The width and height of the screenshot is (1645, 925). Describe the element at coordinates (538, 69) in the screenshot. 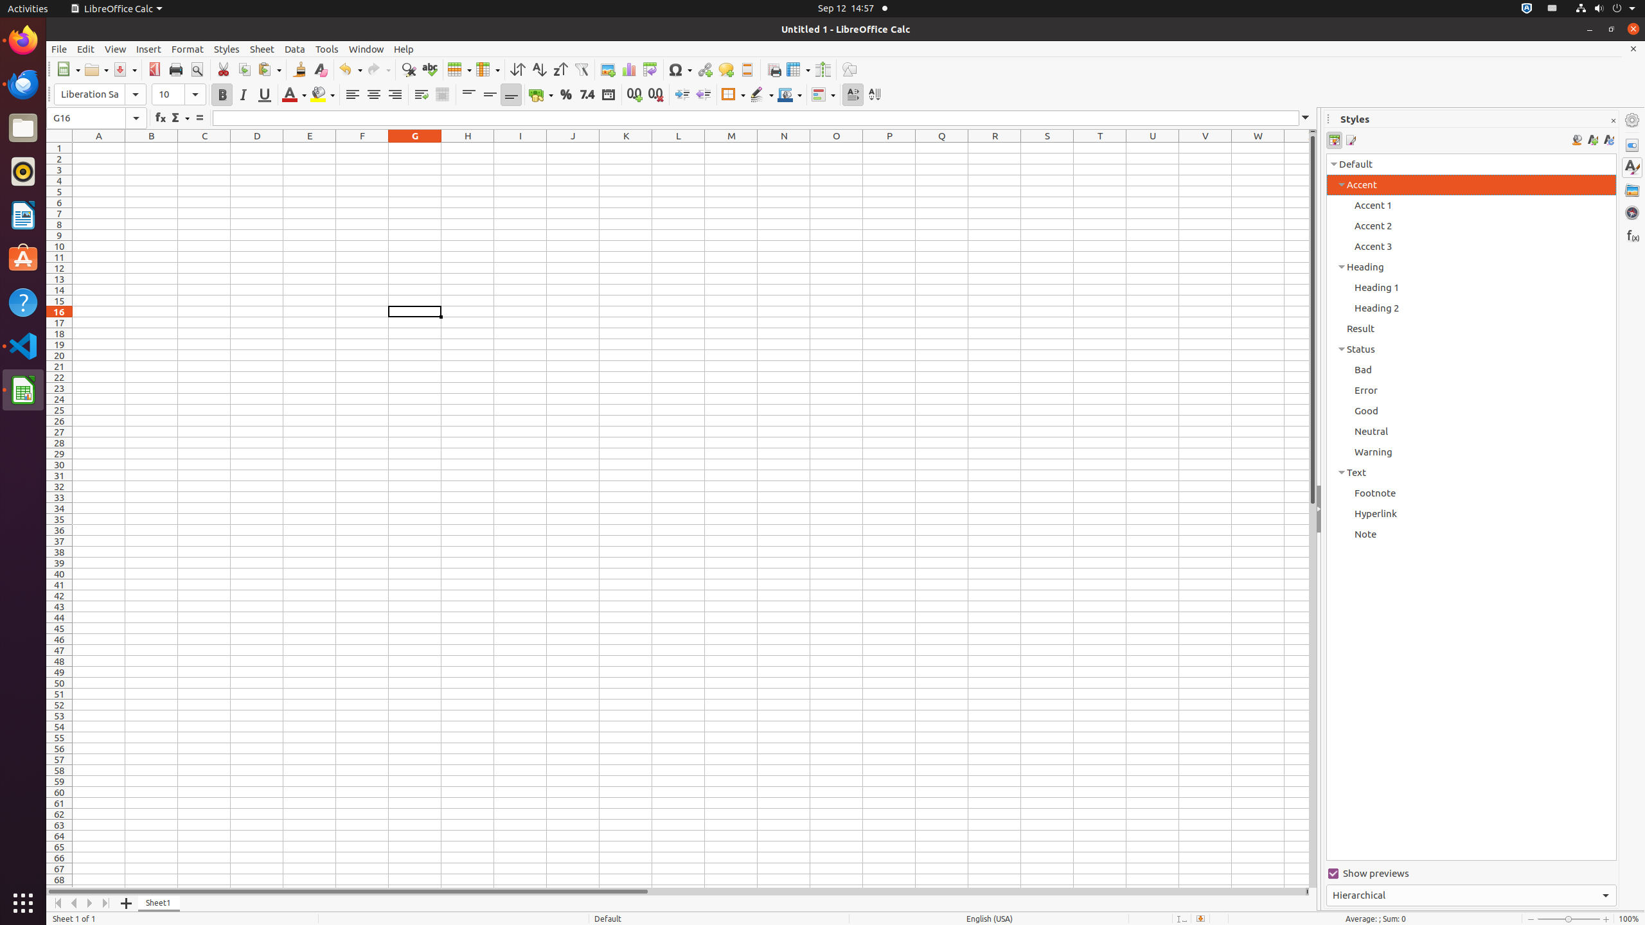

I see `Sort Ascending` at that location.